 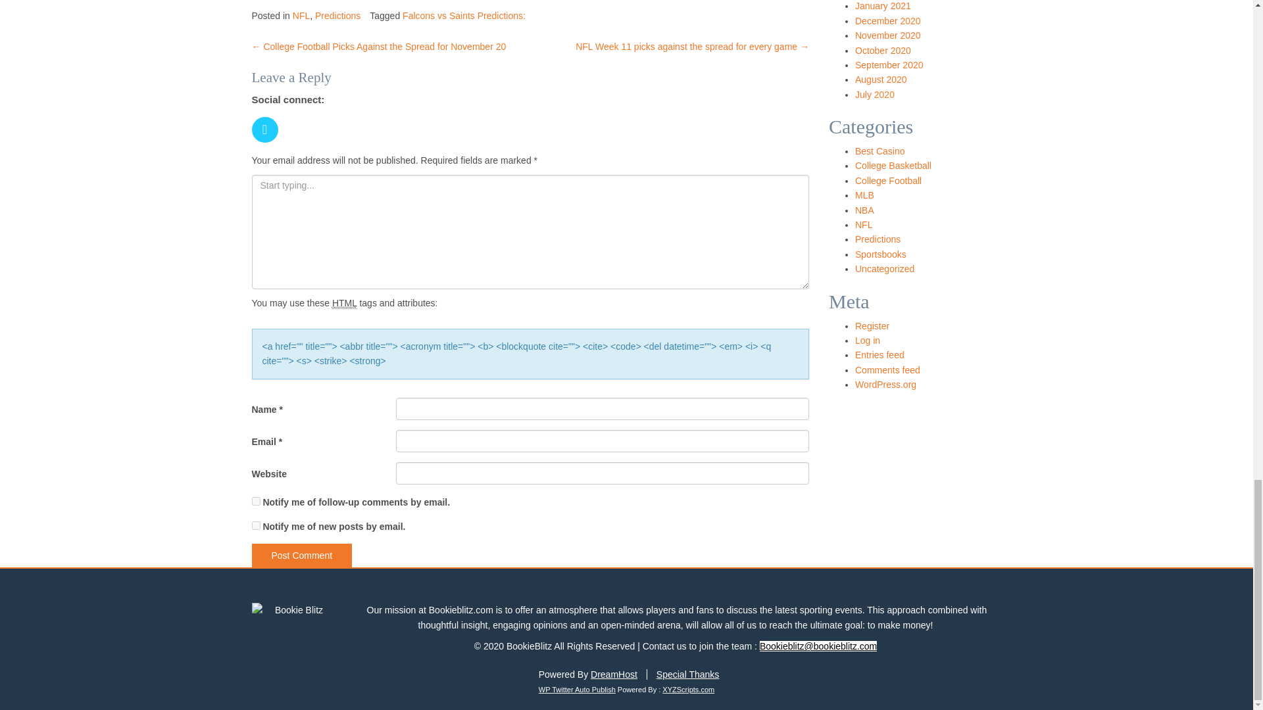 I want to click on Post Comment, so click(x=301, y=555).